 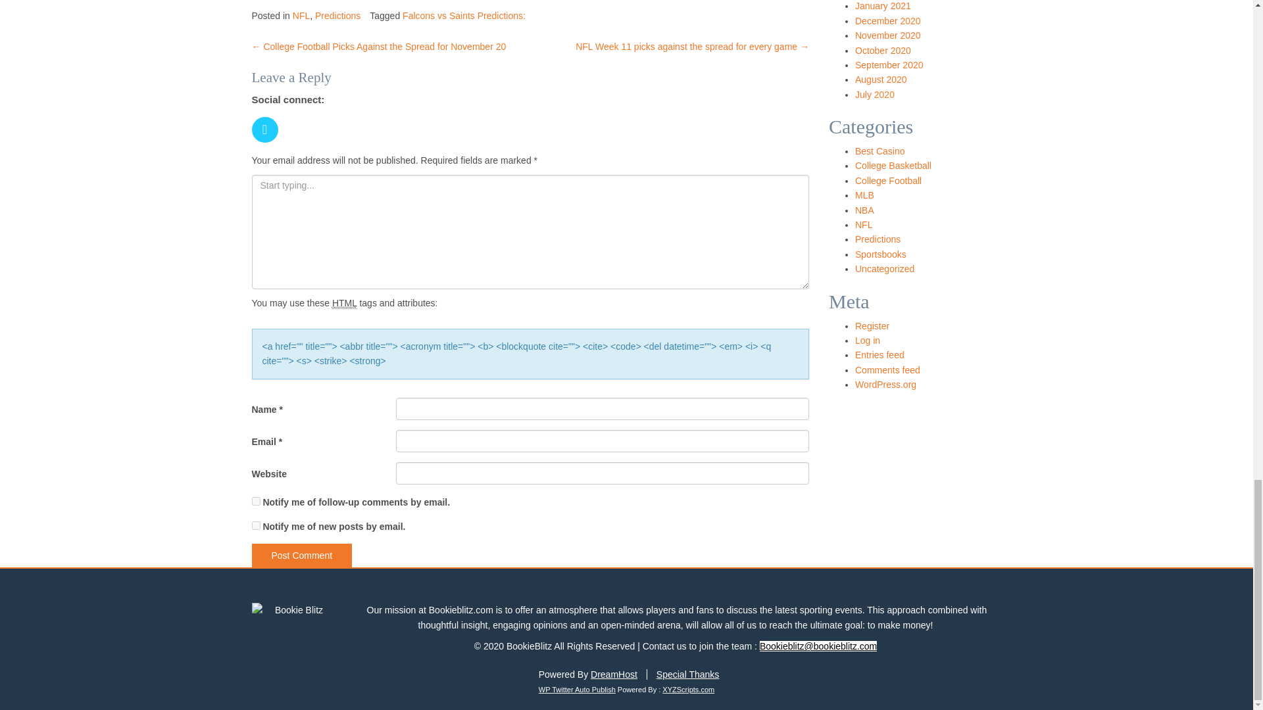 I want to click on Post Comment, so click(x=301, y=555).